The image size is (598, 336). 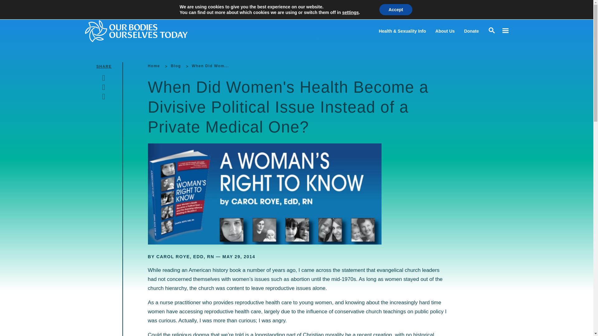 I want to click on Expand navigation, so click(x=505, y=31).